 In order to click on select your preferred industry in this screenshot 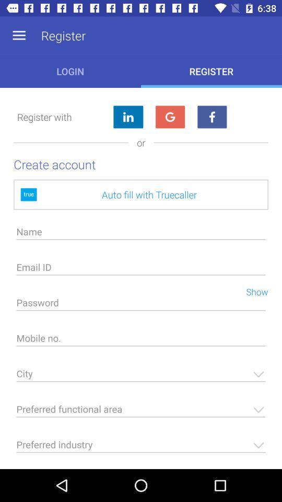, I will do `click(141, 448)`.